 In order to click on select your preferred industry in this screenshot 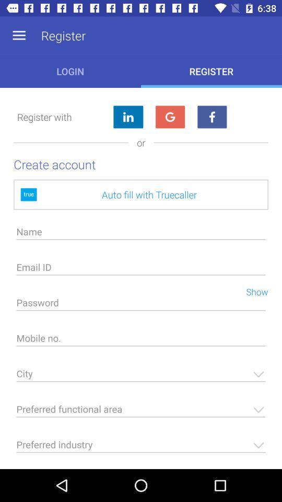, I will do `click(141, 448)`.